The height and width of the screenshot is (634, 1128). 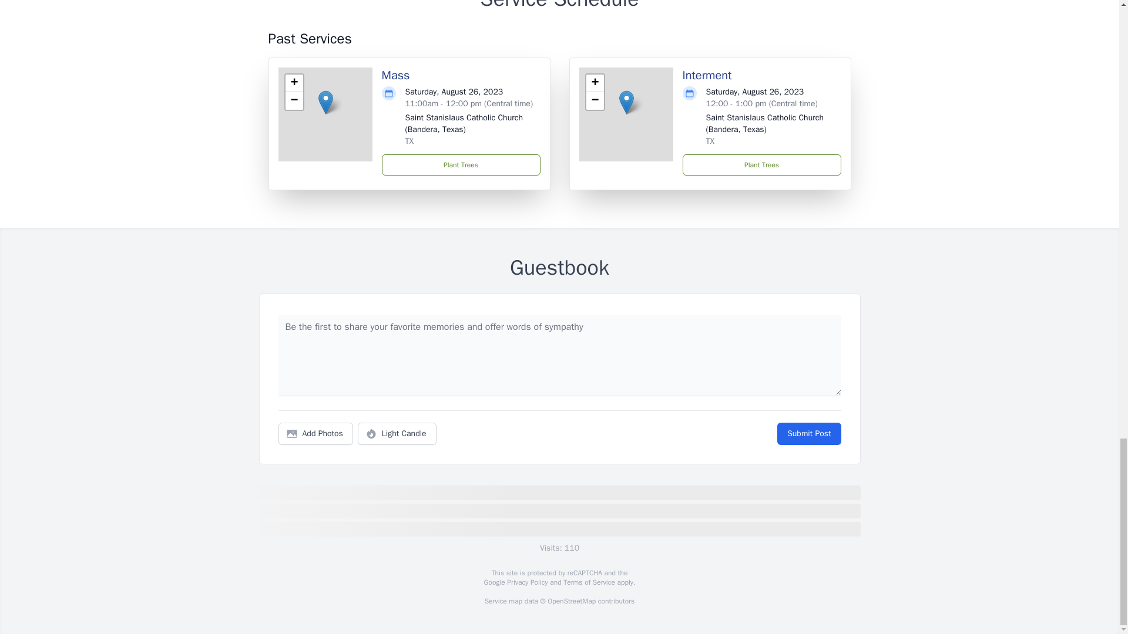 I want to click on Zoom out, so click(x=294, y=100).